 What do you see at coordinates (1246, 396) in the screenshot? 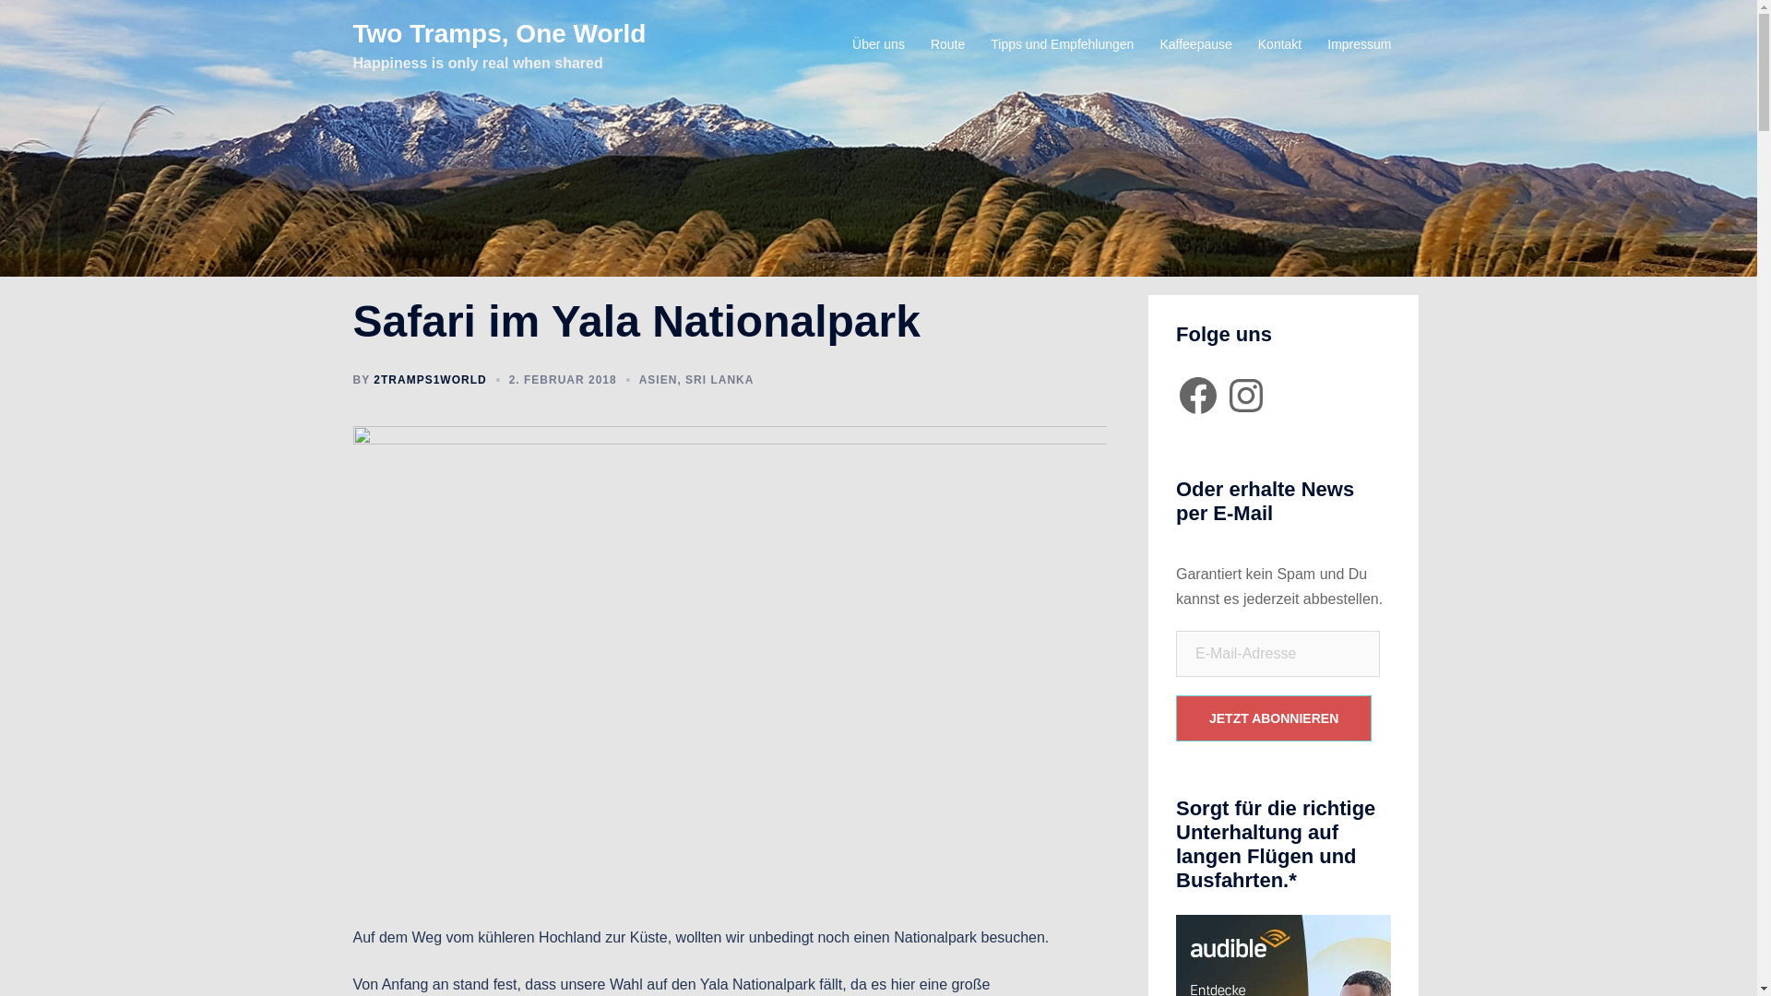
I see `Instagram` at bounding box center [1246, 396].